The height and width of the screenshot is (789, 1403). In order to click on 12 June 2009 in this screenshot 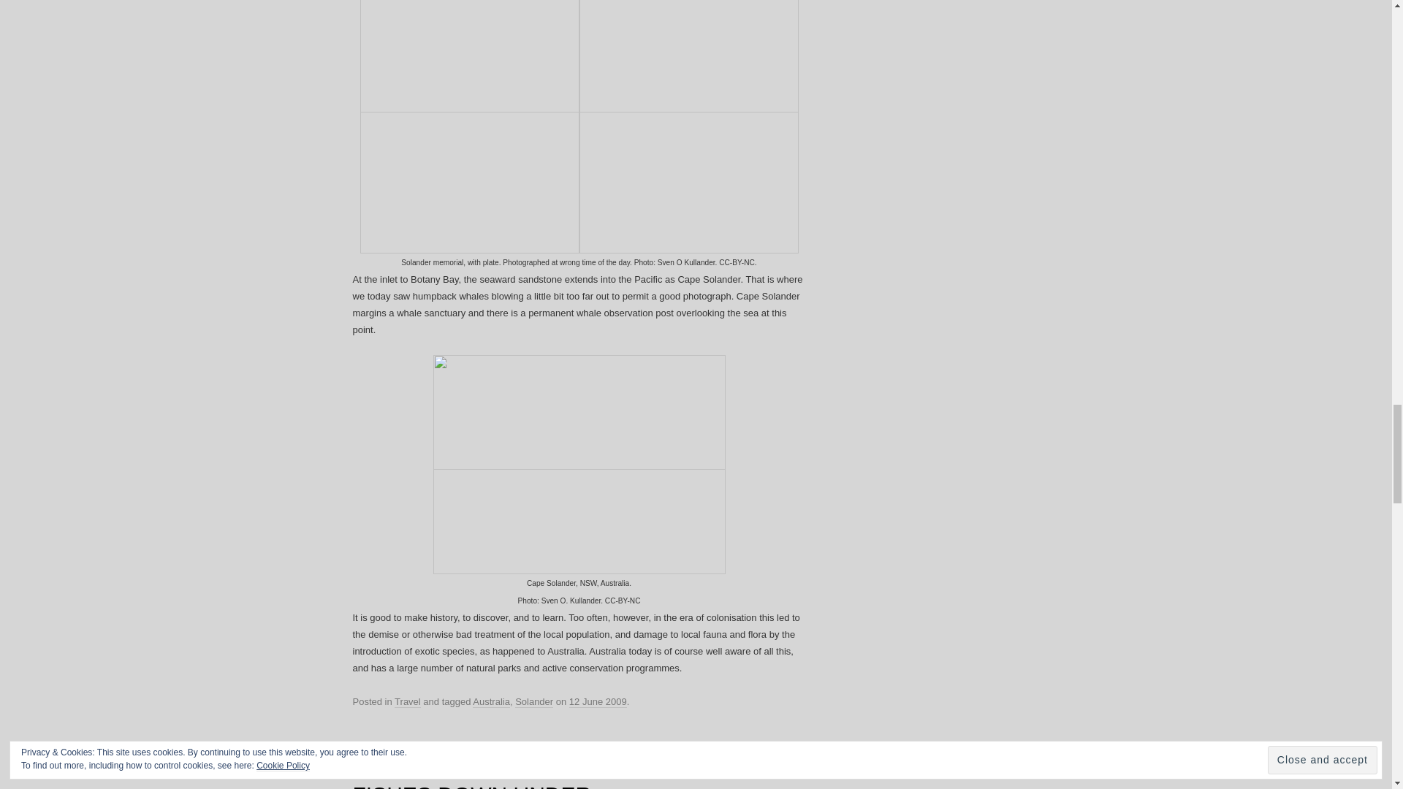, I will do `click(598, 701)`.